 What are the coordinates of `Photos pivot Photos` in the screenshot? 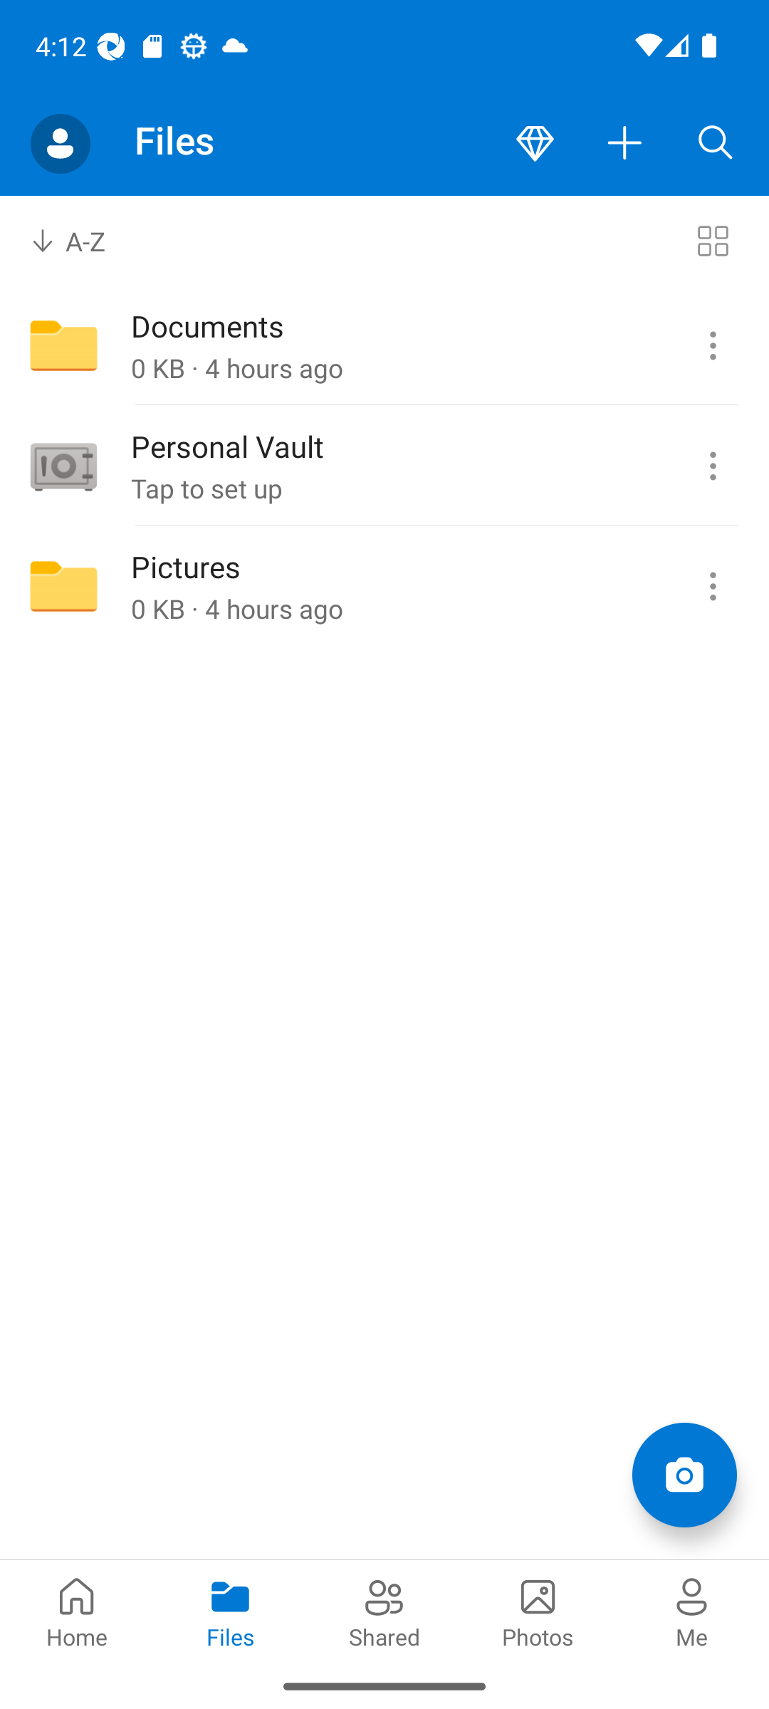 It's located at (538, 1611).